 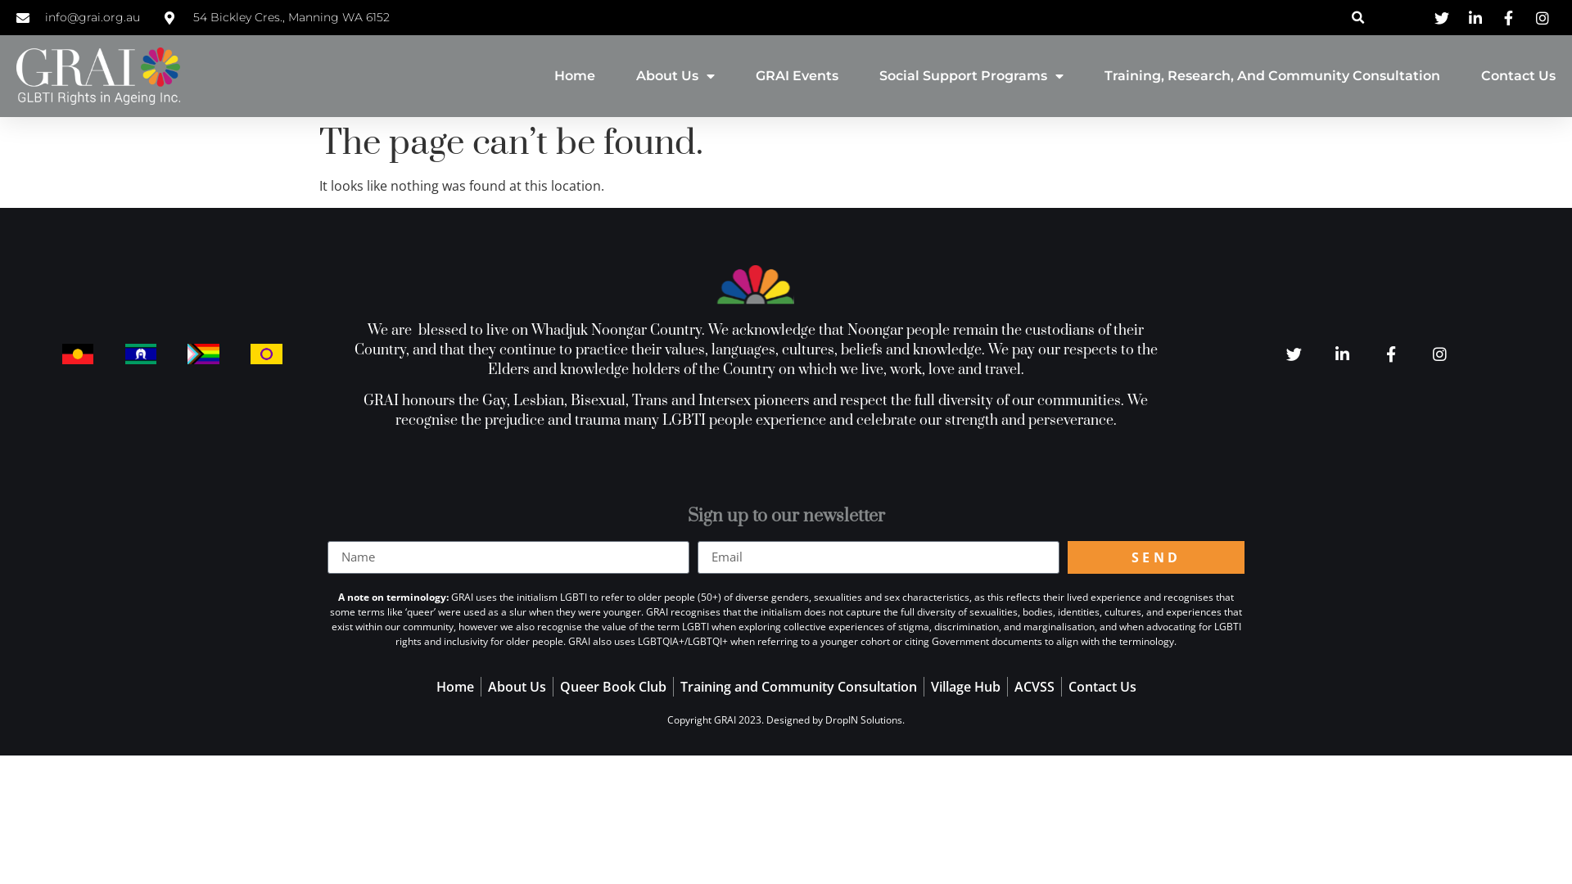 What do you see at coordinates (613, 687) in the screenshot?
I see `Queer Book Club` at bounding box center [613, 687].